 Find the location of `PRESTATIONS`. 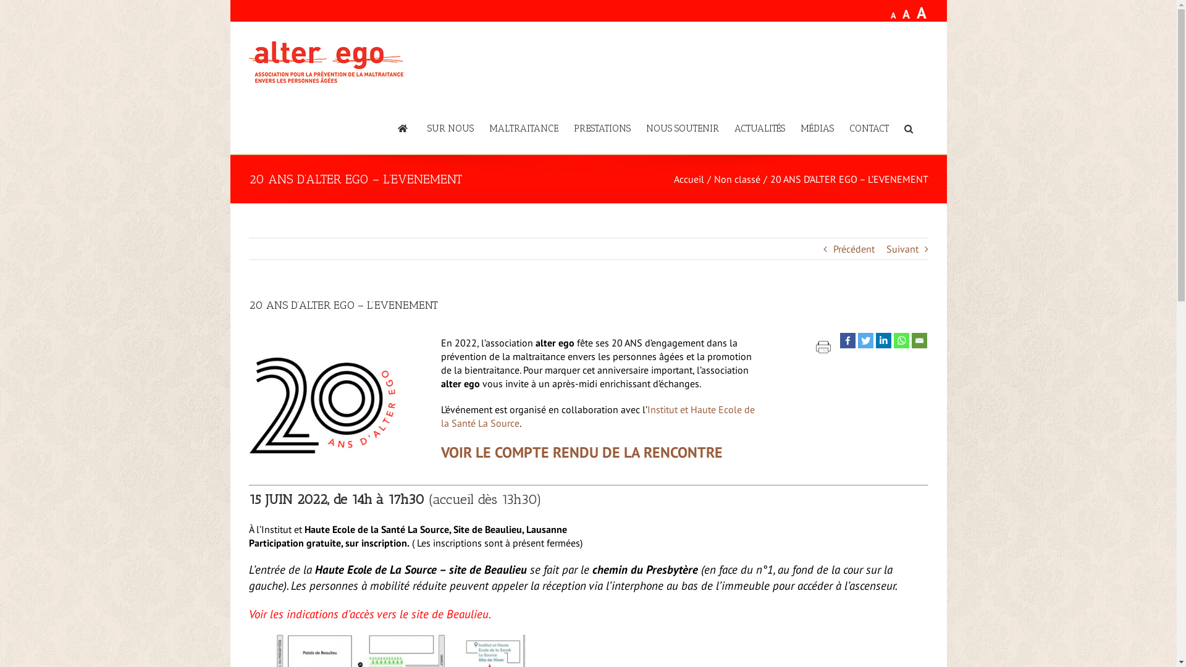

PRESTATIONS is located at coordinates (602, 128).